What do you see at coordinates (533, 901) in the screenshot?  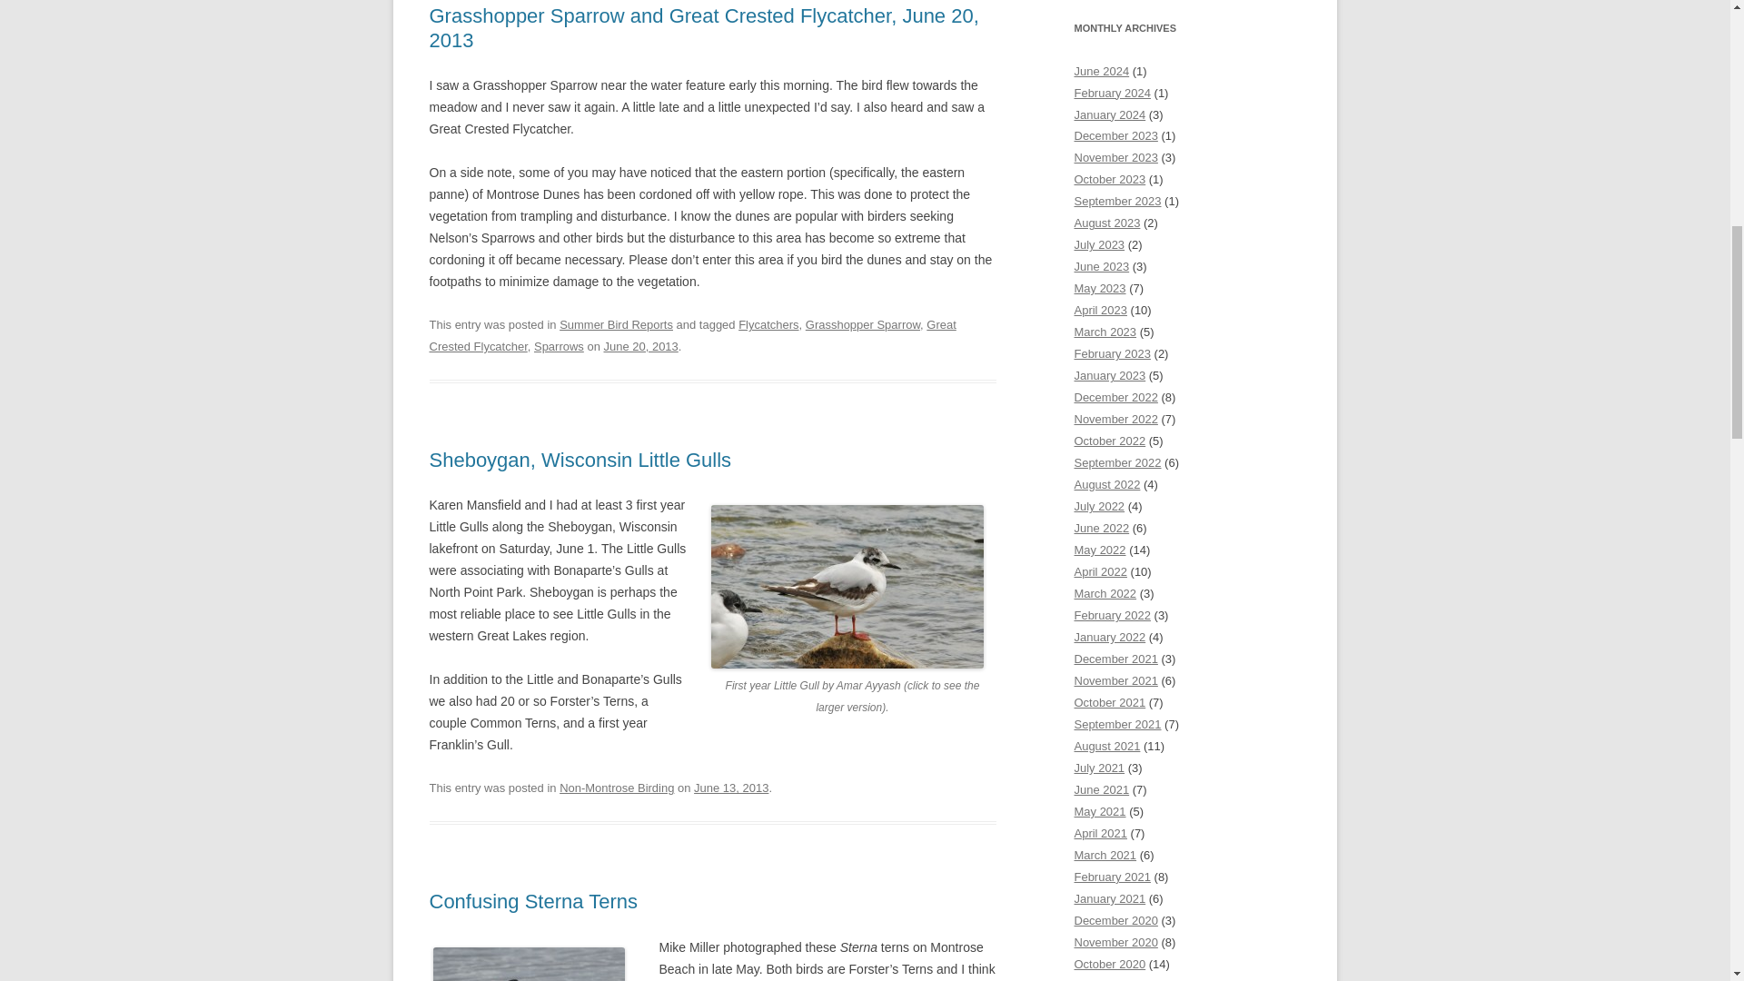 I see `Confusing Sterna Terns` at bounding box center [533, 901].